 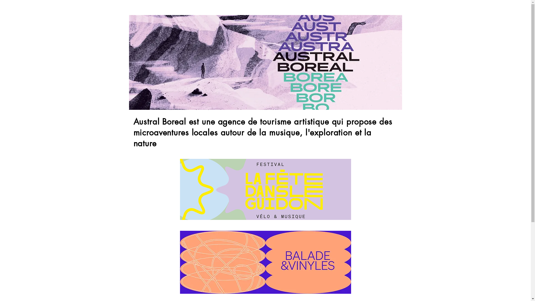 What do you see at coordinates (266, 262) in the screenshot?
I see `322351498_1072501680388756_8836863223626` at bounding box center [266, 262].